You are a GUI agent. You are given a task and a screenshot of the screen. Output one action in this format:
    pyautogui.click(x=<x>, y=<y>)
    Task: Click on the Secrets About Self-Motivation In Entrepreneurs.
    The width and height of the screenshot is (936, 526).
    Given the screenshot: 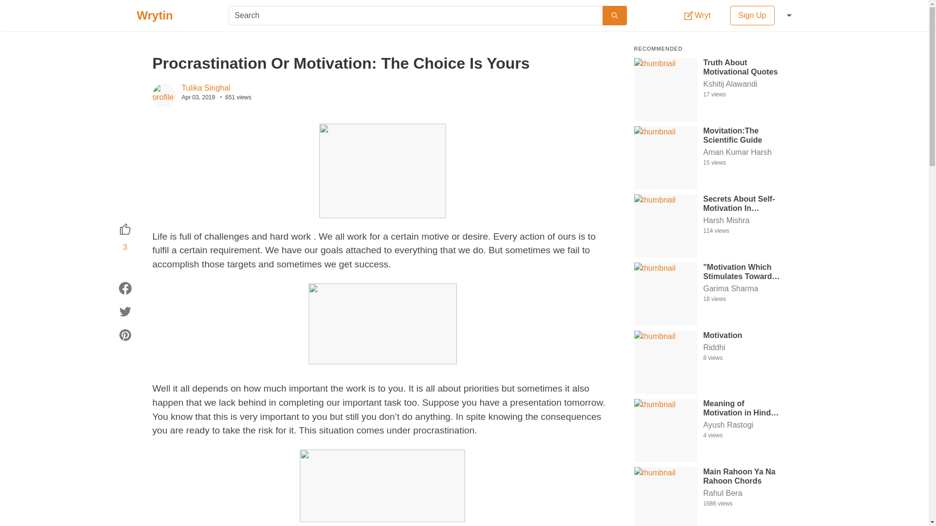 What is the action you would take?
    pyautogui.click(x=741, y=203)
    